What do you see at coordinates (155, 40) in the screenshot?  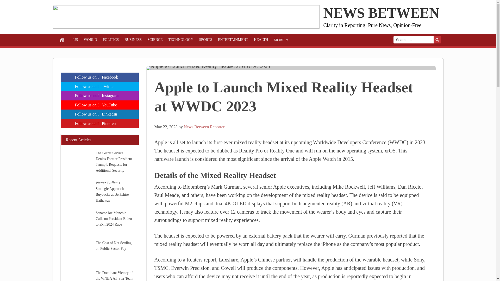 I see `SCIENCE` at bounding box center [155, 40].